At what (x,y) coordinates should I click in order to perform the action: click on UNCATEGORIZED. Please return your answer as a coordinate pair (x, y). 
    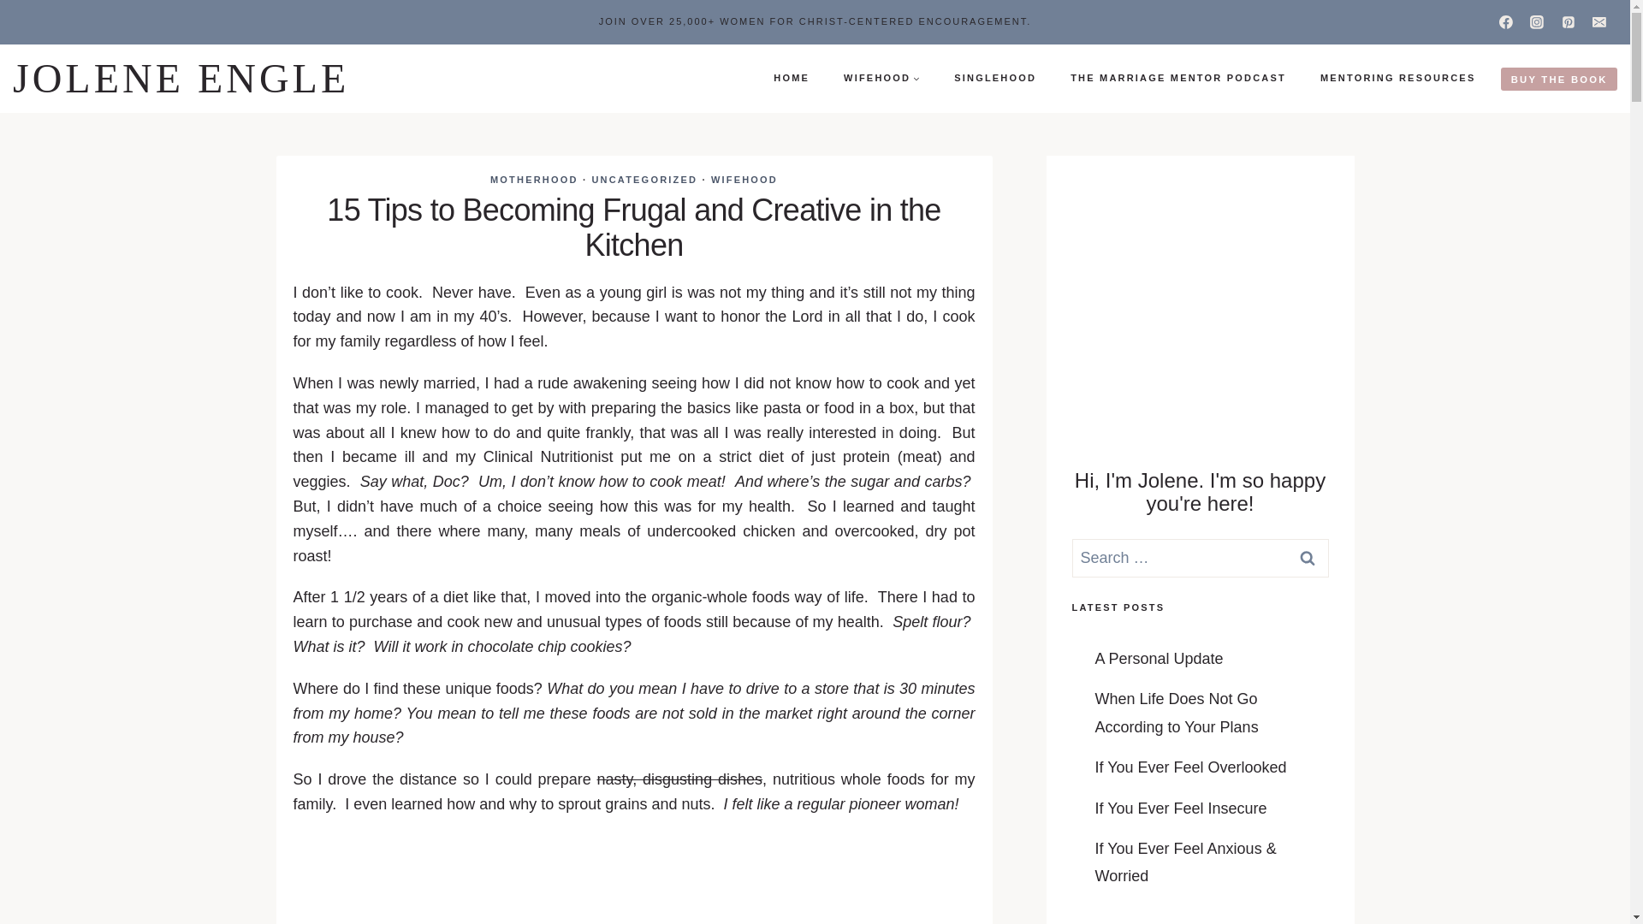
    Looking at the image, I should click on (644, 180).